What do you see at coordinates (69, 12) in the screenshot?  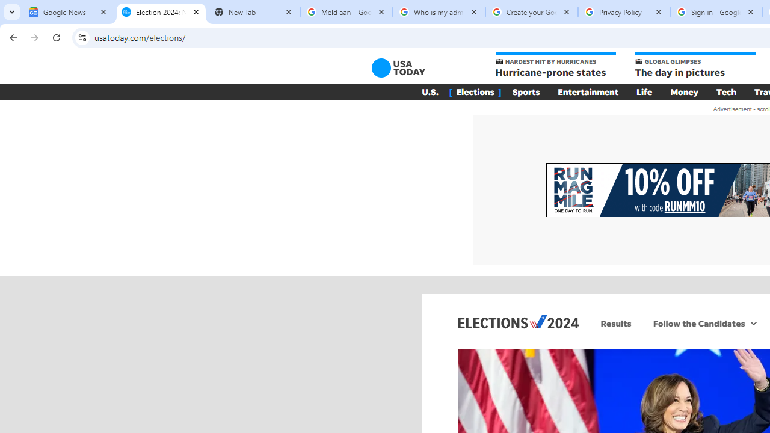 I see `Google News` at bounding box center [69, 12].